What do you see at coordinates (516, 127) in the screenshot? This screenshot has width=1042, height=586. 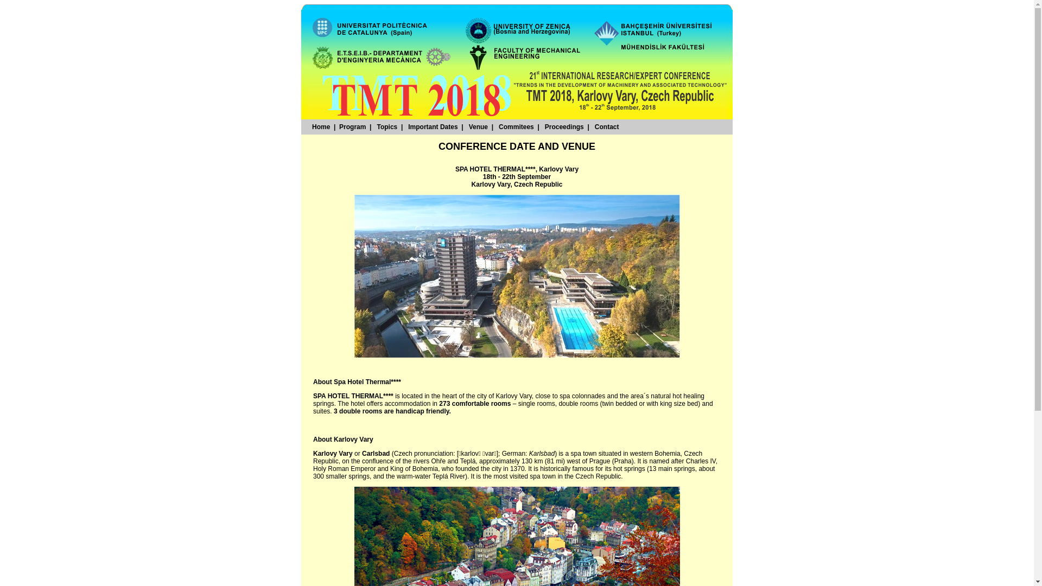 I see `Commitees` at bounding box center [516, 127].